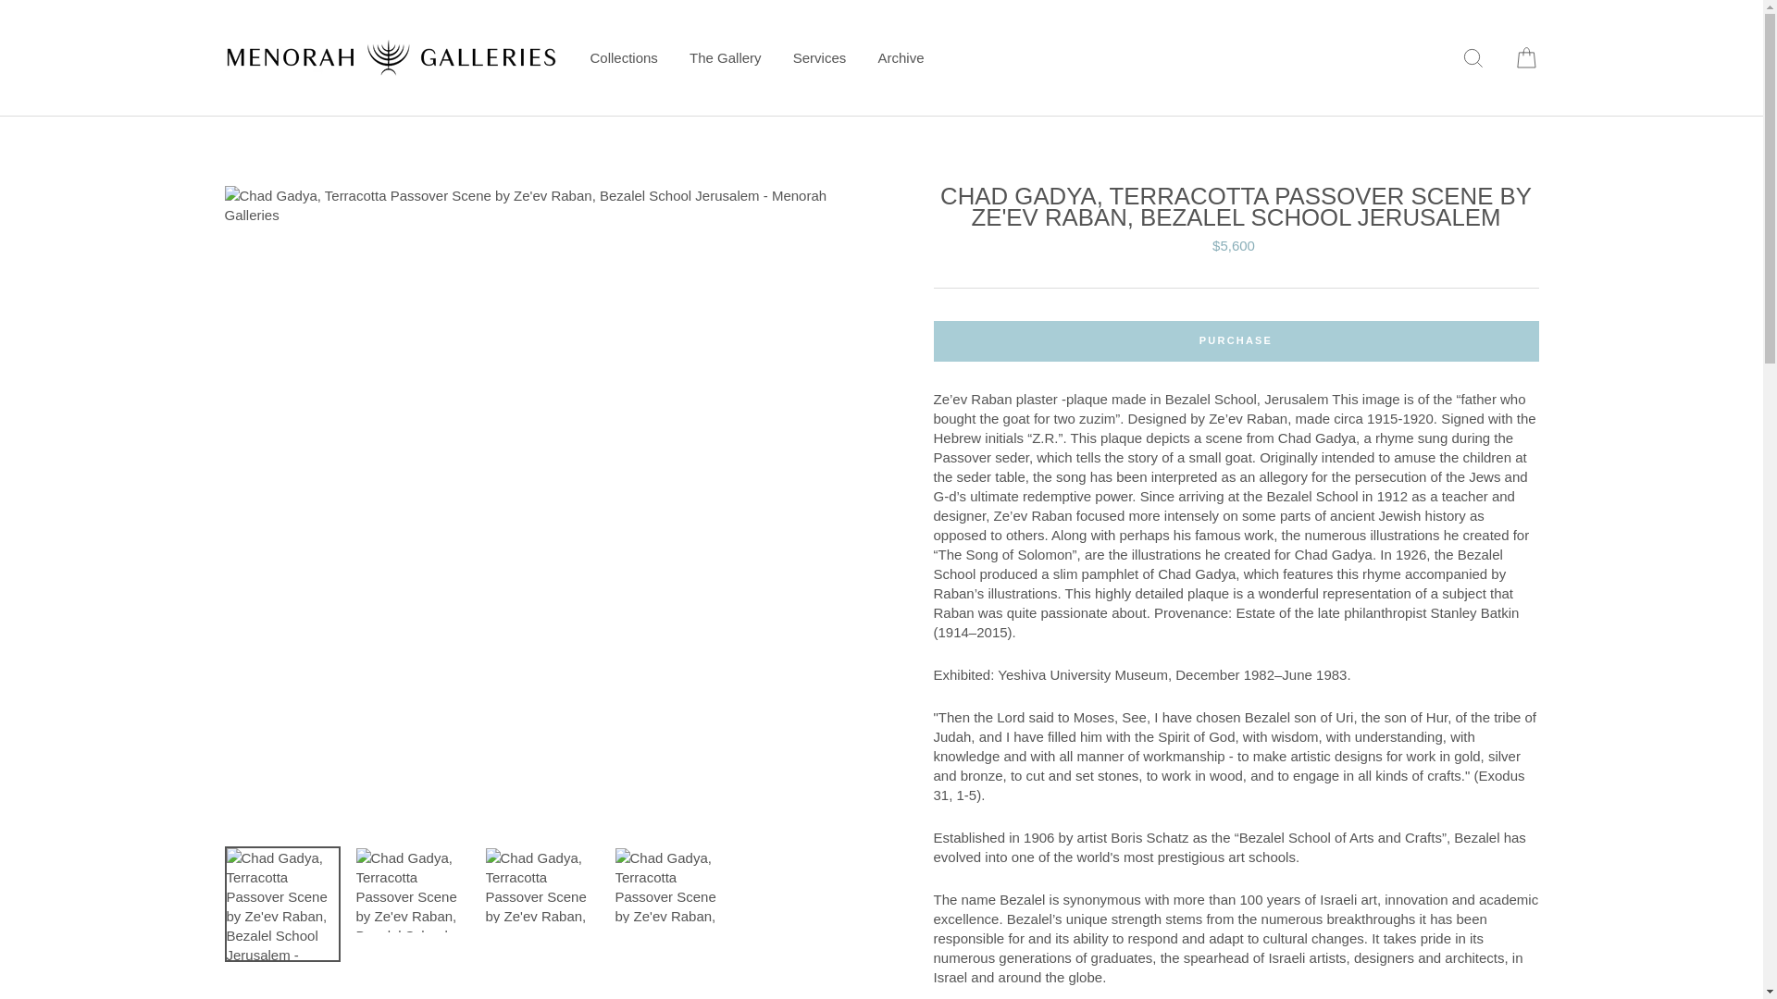  What do you see at coordinates (725, 57) in the screenshot?
I see `The Gallery` at bounding box center [725, 57].